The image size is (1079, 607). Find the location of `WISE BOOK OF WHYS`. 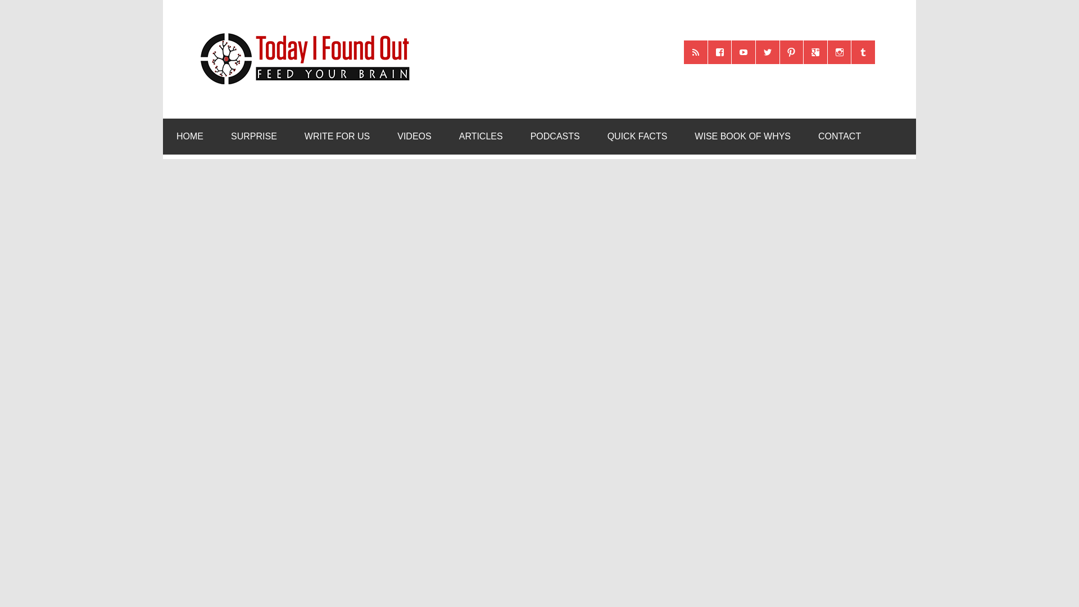

WISE BOOK OF WHYS is located at coordinates (742, 136).